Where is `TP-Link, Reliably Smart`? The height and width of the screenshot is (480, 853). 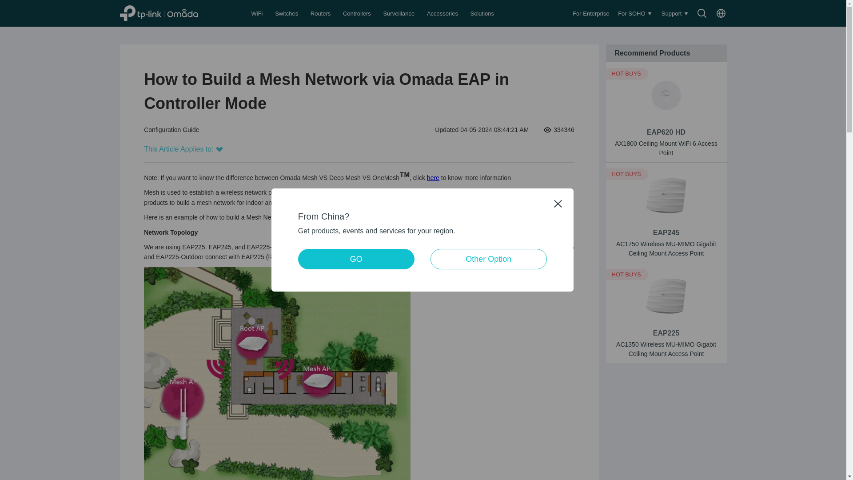
TP-Link, Reliably Smart is located at coordinates (169, 13).